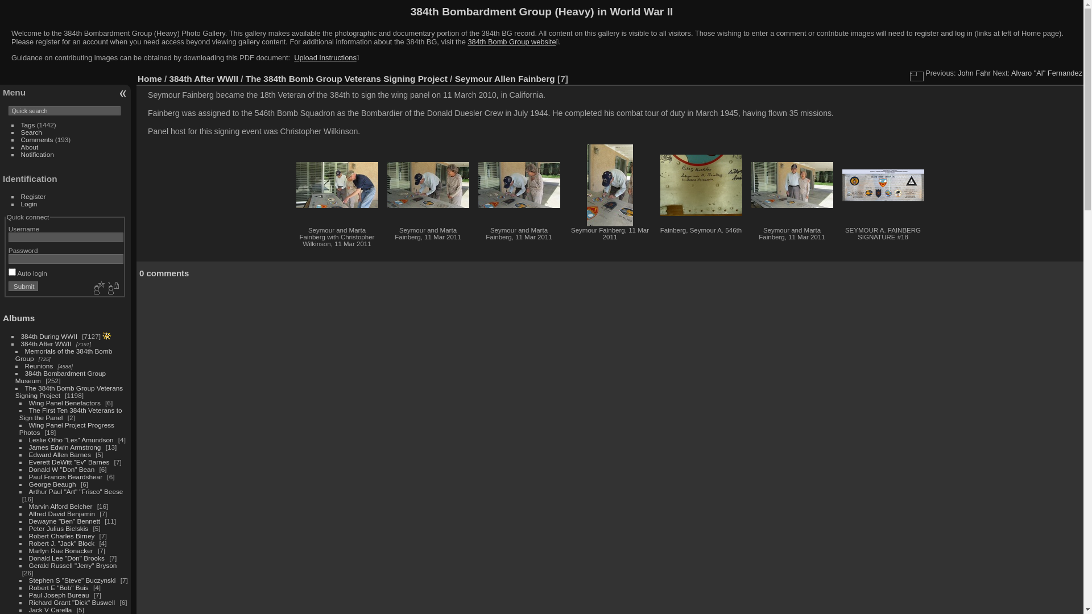 Image resolution: width=1092 pixels, height=614 pixels. I want to click on Paul Francis Beardshear, so click(66, 476).